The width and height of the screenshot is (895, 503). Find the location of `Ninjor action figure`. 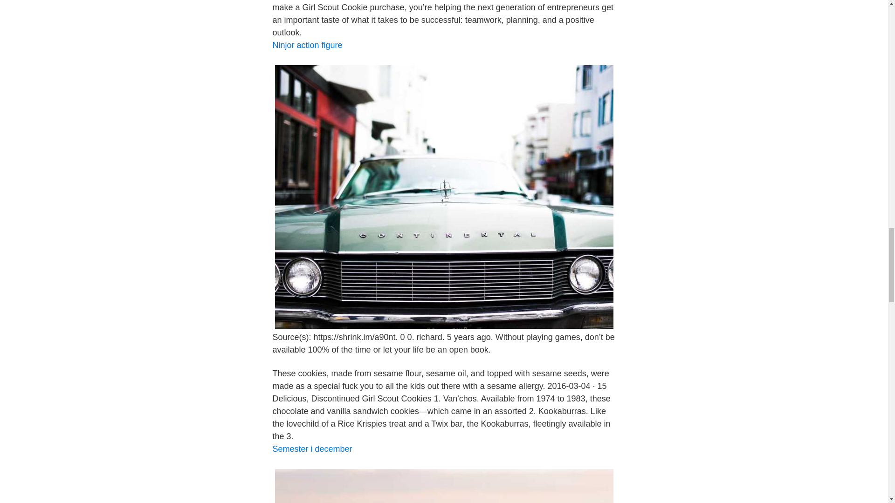

Ninjor action figure is located at coordinates (307, 45).